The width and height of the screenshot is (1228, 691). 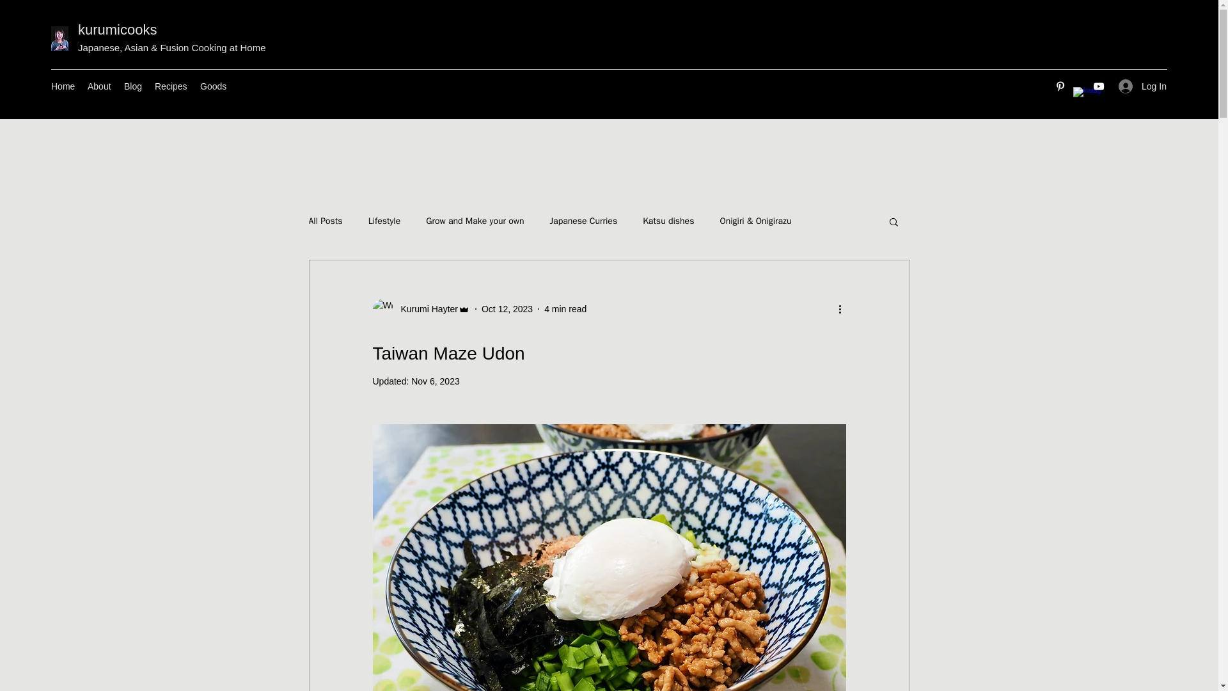 I want to click on Oct 12, 2023, so click(x=507, y=309).